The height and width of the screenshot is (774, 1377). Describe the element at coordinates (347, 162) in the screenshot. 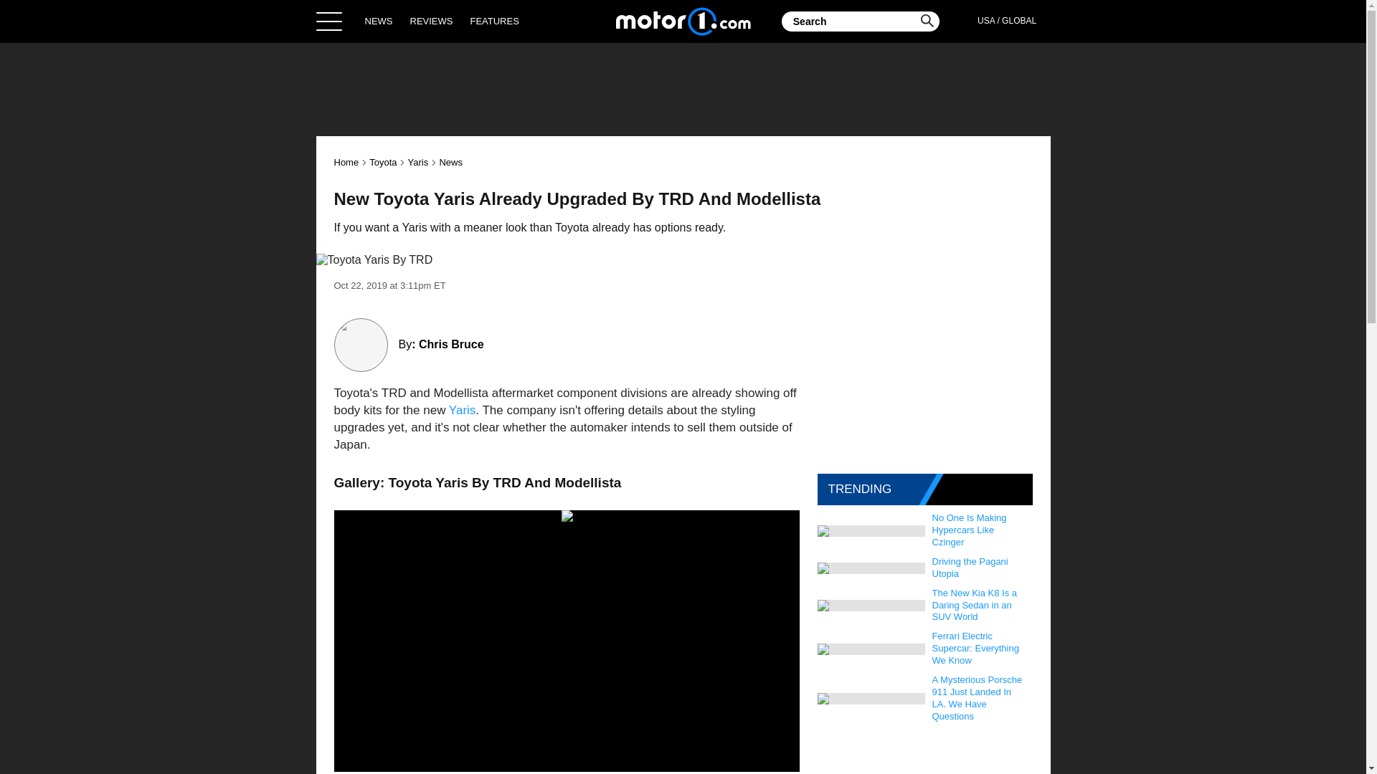

I see `Home` at that location.